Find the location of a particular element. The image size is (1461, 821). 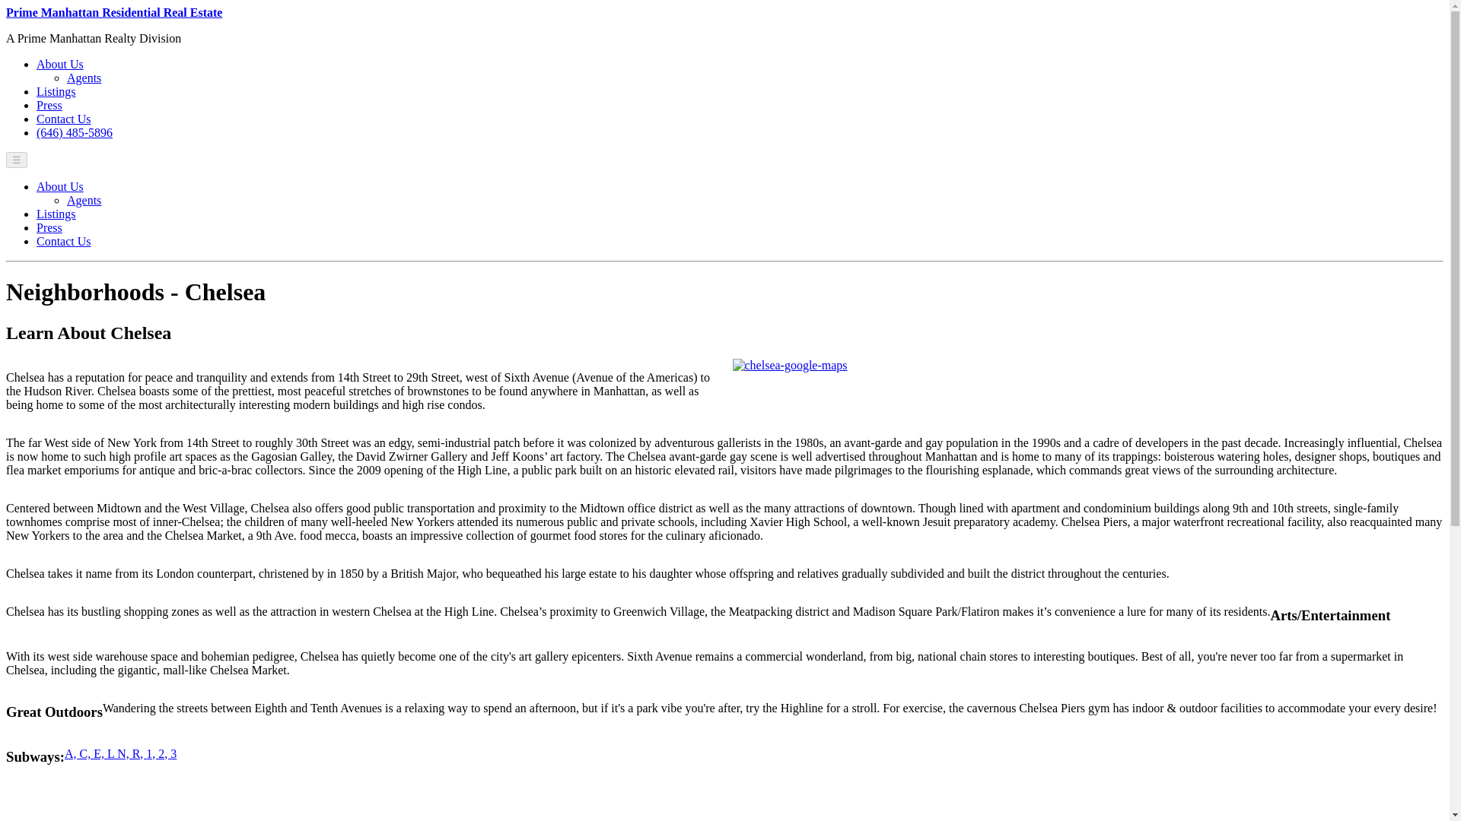

Agents is located at coordinates (84, 200).